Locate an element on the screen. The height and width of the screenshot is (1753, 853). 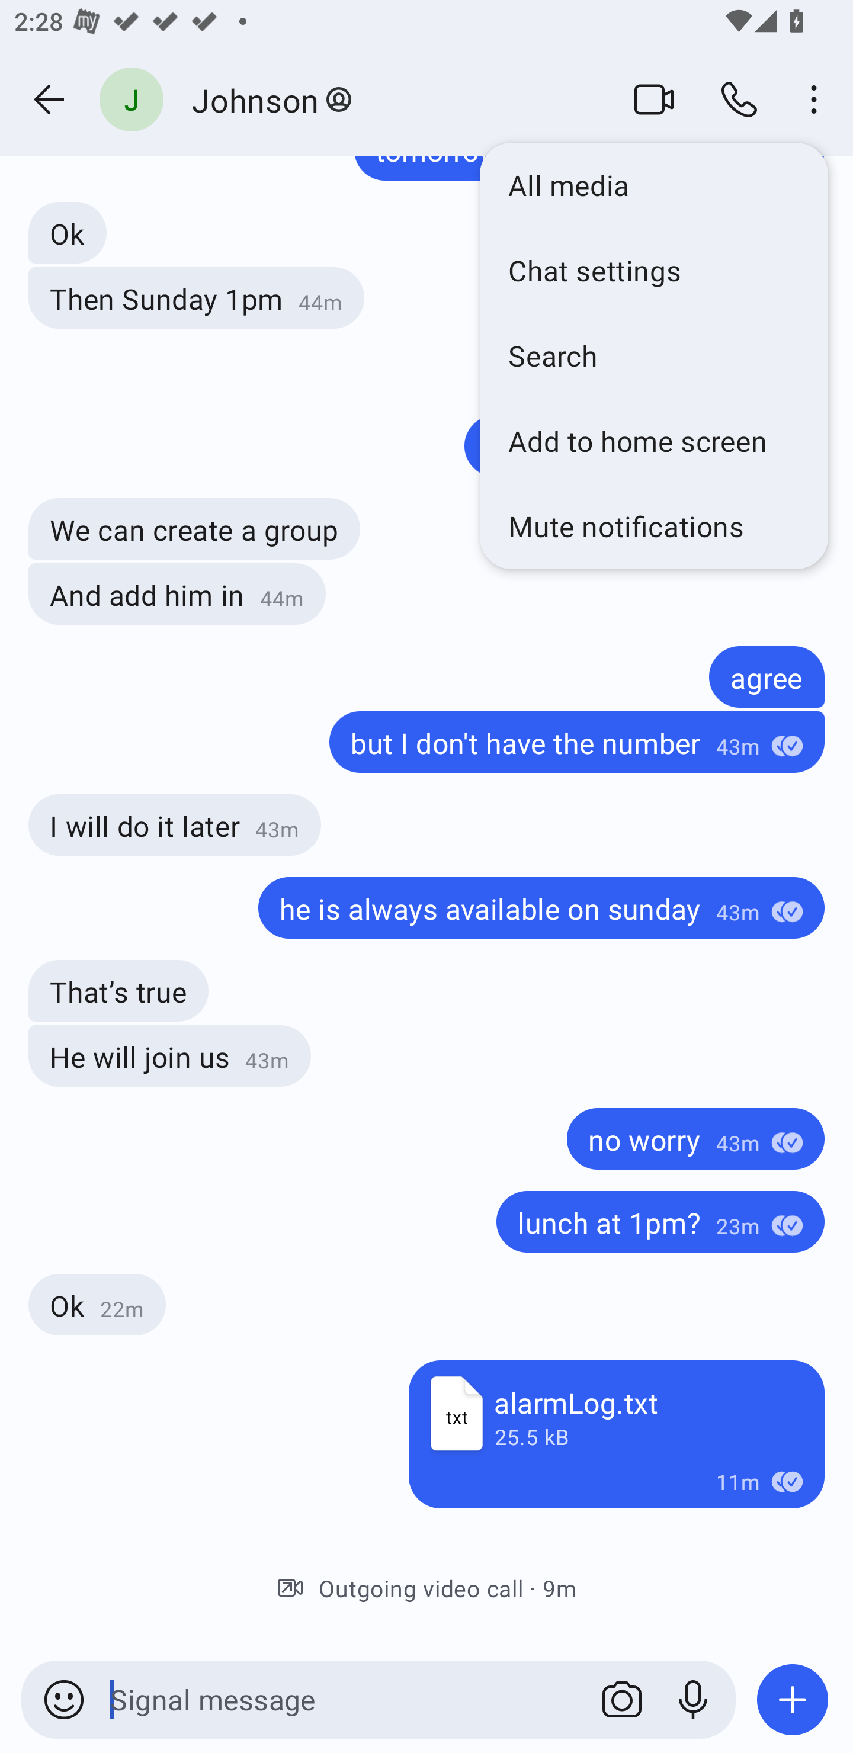
Chat settings is located at coordinates (654, 270).